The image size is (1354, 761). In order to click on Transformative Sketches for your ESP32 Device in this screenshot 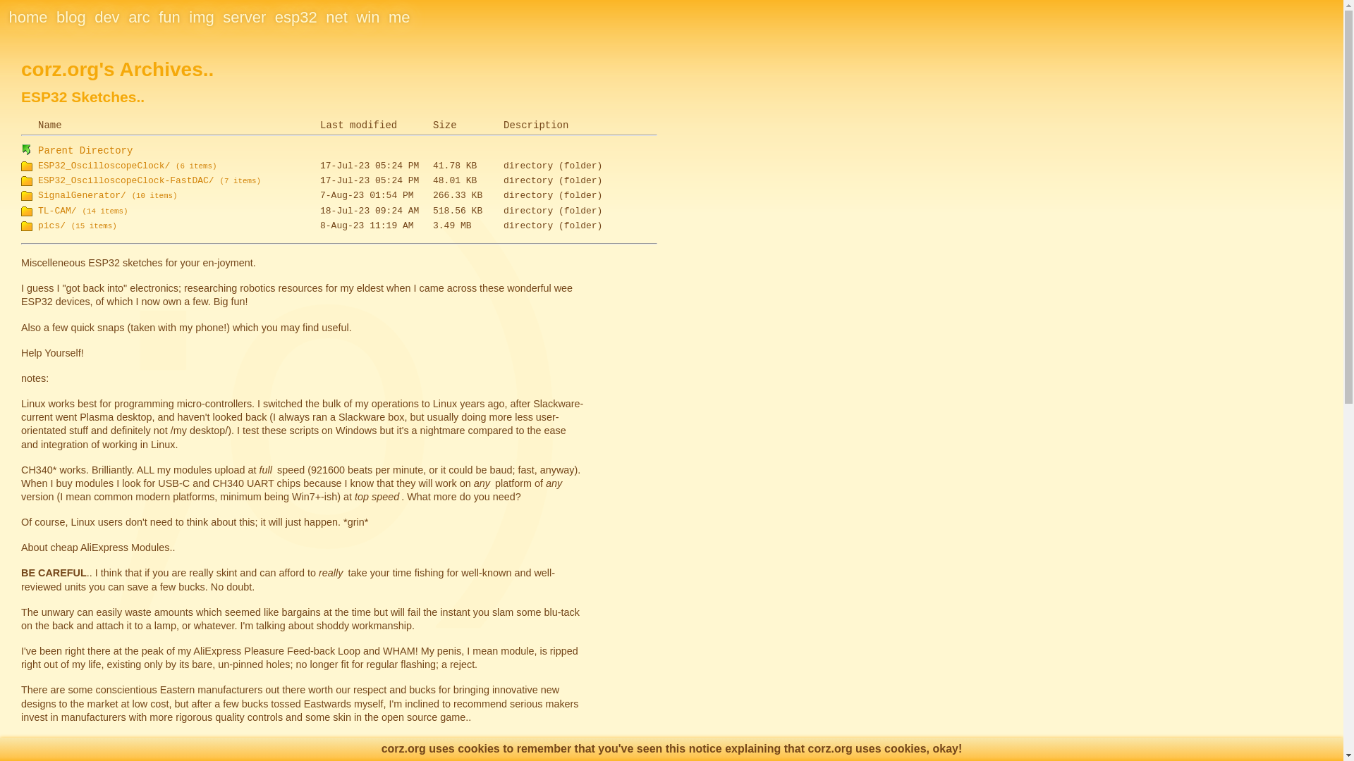, I will do `click(295, 17)`.